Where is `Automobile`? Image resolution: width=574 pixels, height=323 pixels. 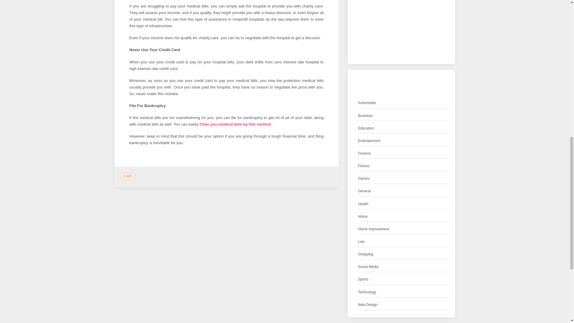 Automobile is located at coordinates (367, 103).